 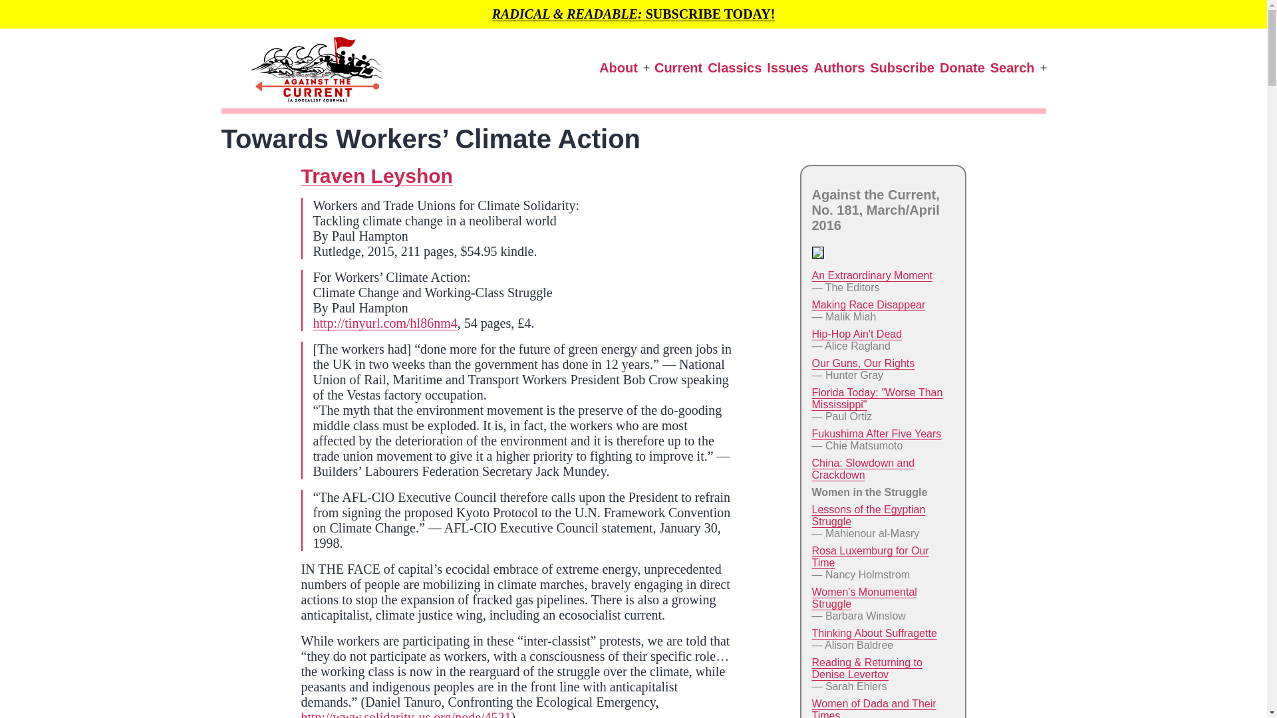 I want to click on Classics, so click(x=734, y=68).